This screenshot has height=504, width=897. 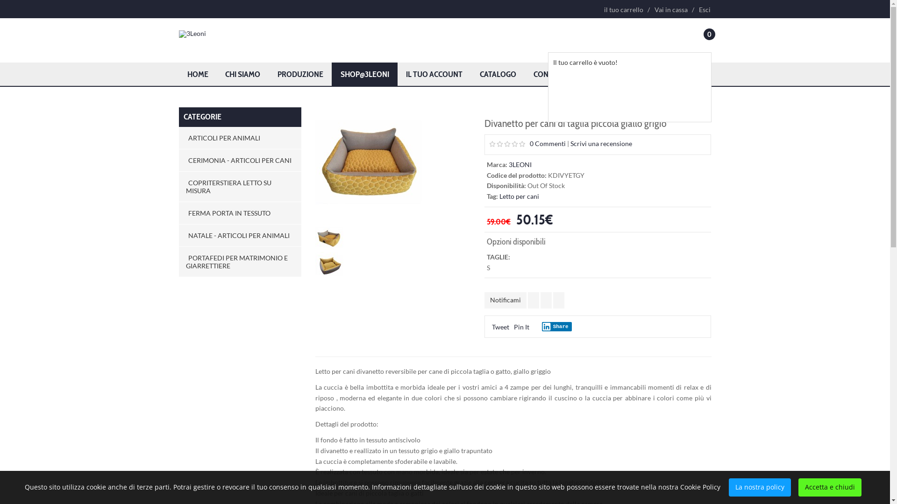 I want to click on NATALE - ARTICOLI PER ANIMALI, so click(x=240, y=235).